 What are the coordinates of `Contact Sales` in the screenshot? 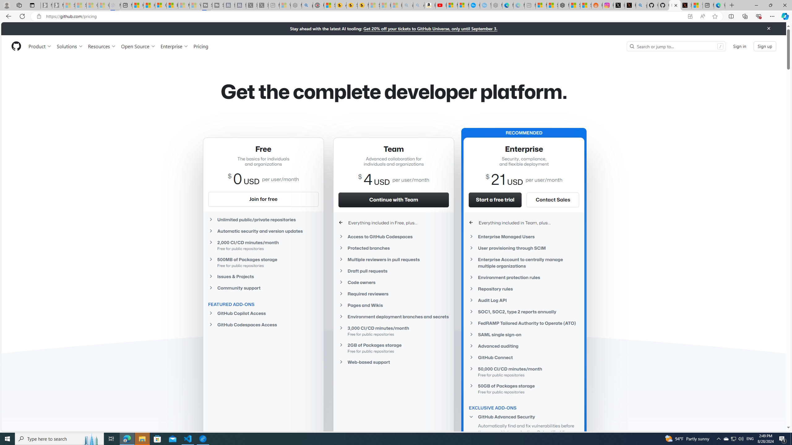 It's located at (553, 200).